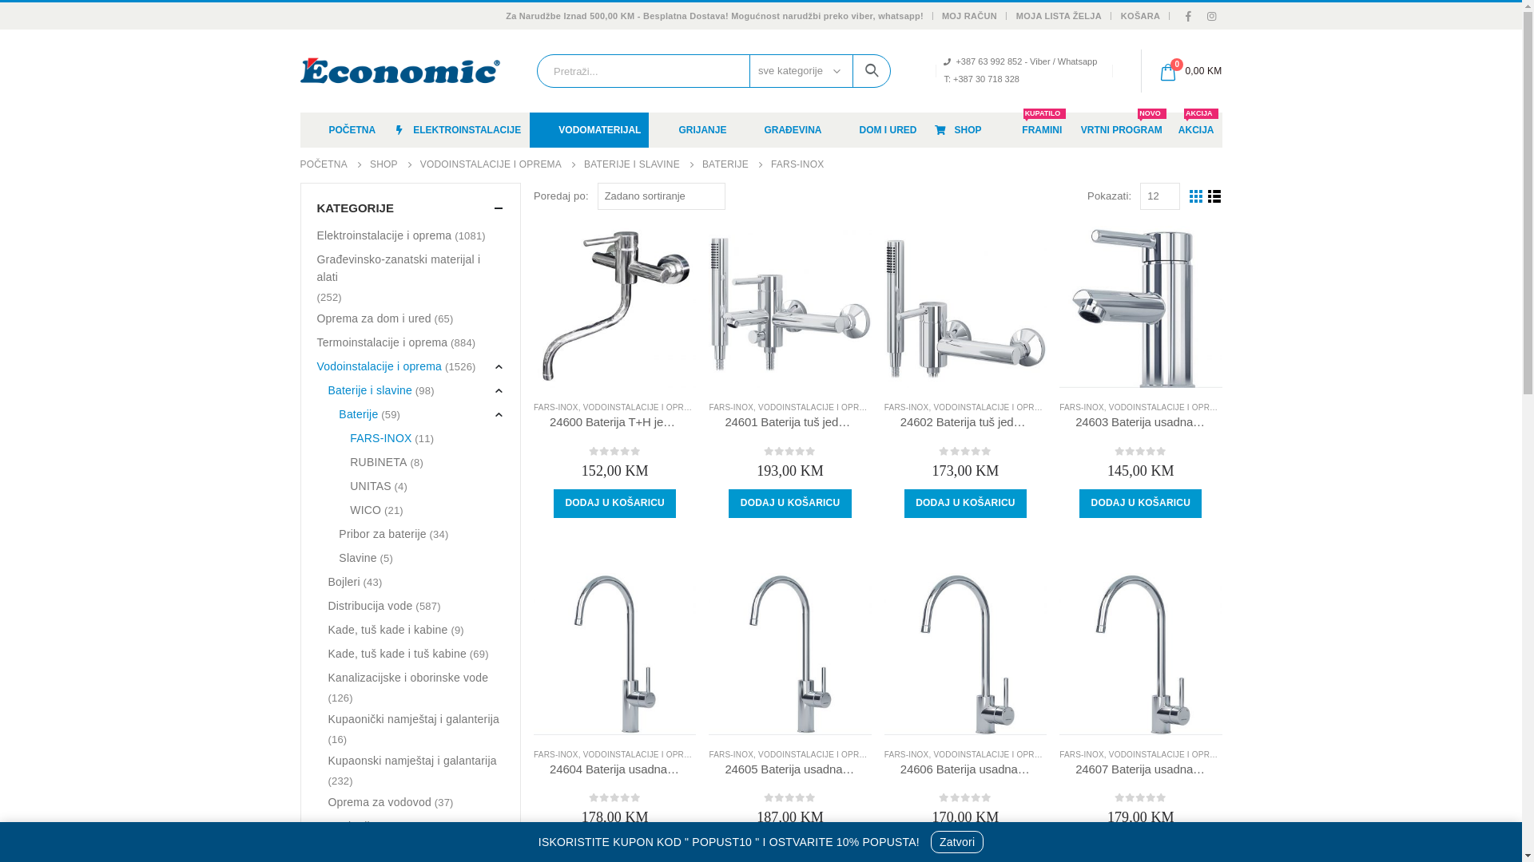  I want to click on Baterije i slavine, so click(370, 390).